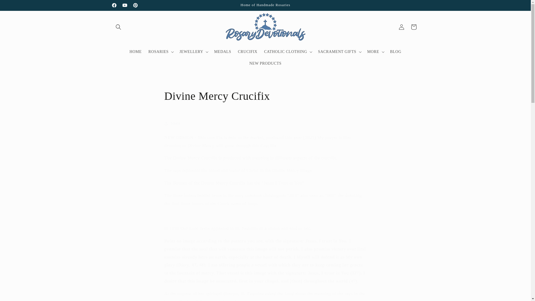  What do you see at coordinates (125, 5) in the screenshot?
I see `Youtube` at bounding box center [125, 5].